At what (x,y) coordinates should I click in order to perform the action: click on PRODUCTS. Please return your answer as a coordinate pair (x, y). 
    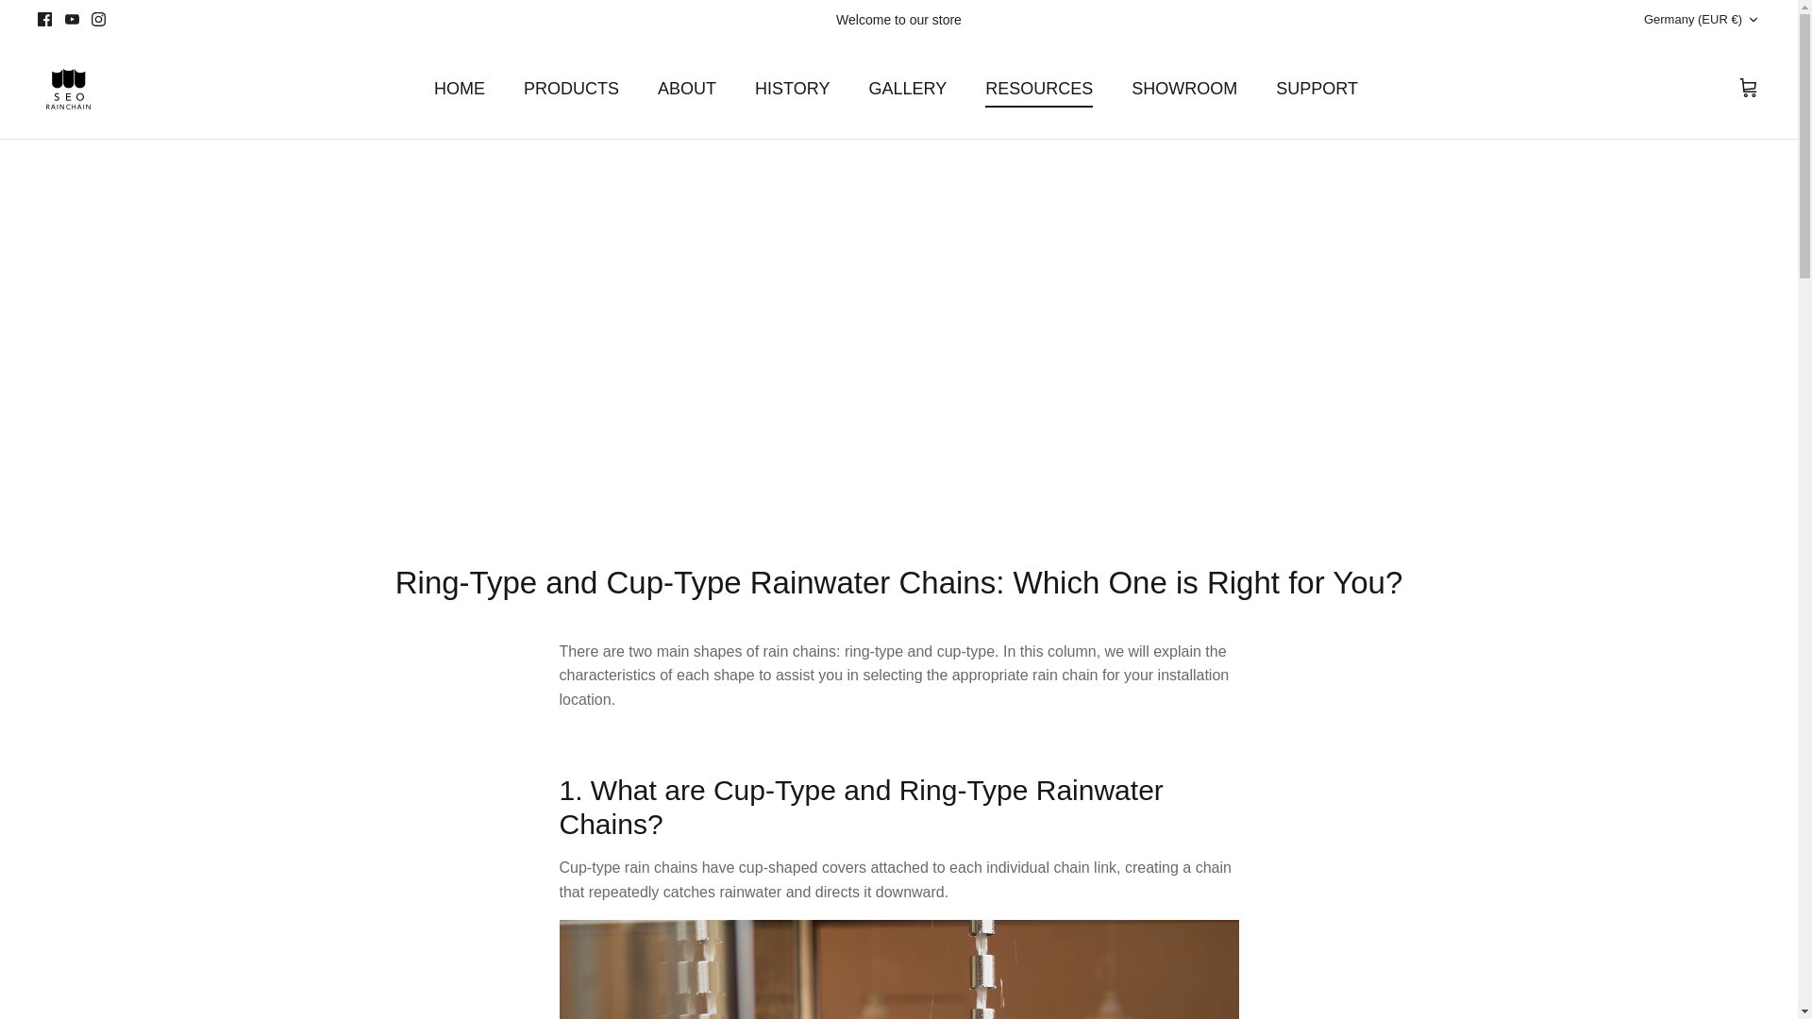
    Looking at the image, I should click on (571, 89).